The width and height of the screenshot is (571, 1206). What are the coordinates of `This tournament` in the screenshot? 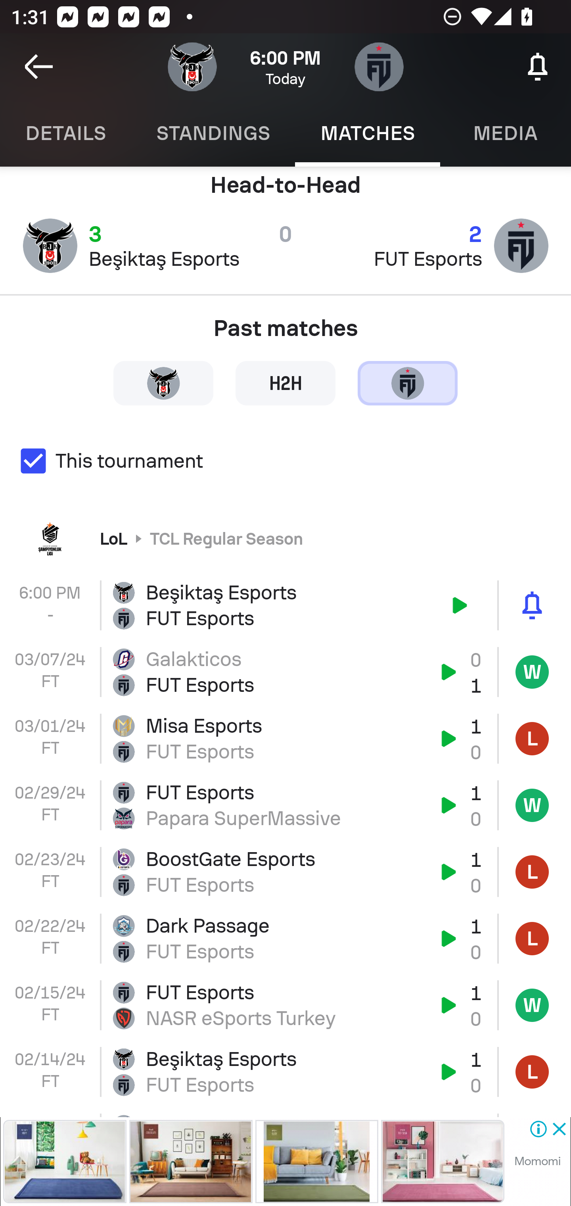 It's located at (285, 461).